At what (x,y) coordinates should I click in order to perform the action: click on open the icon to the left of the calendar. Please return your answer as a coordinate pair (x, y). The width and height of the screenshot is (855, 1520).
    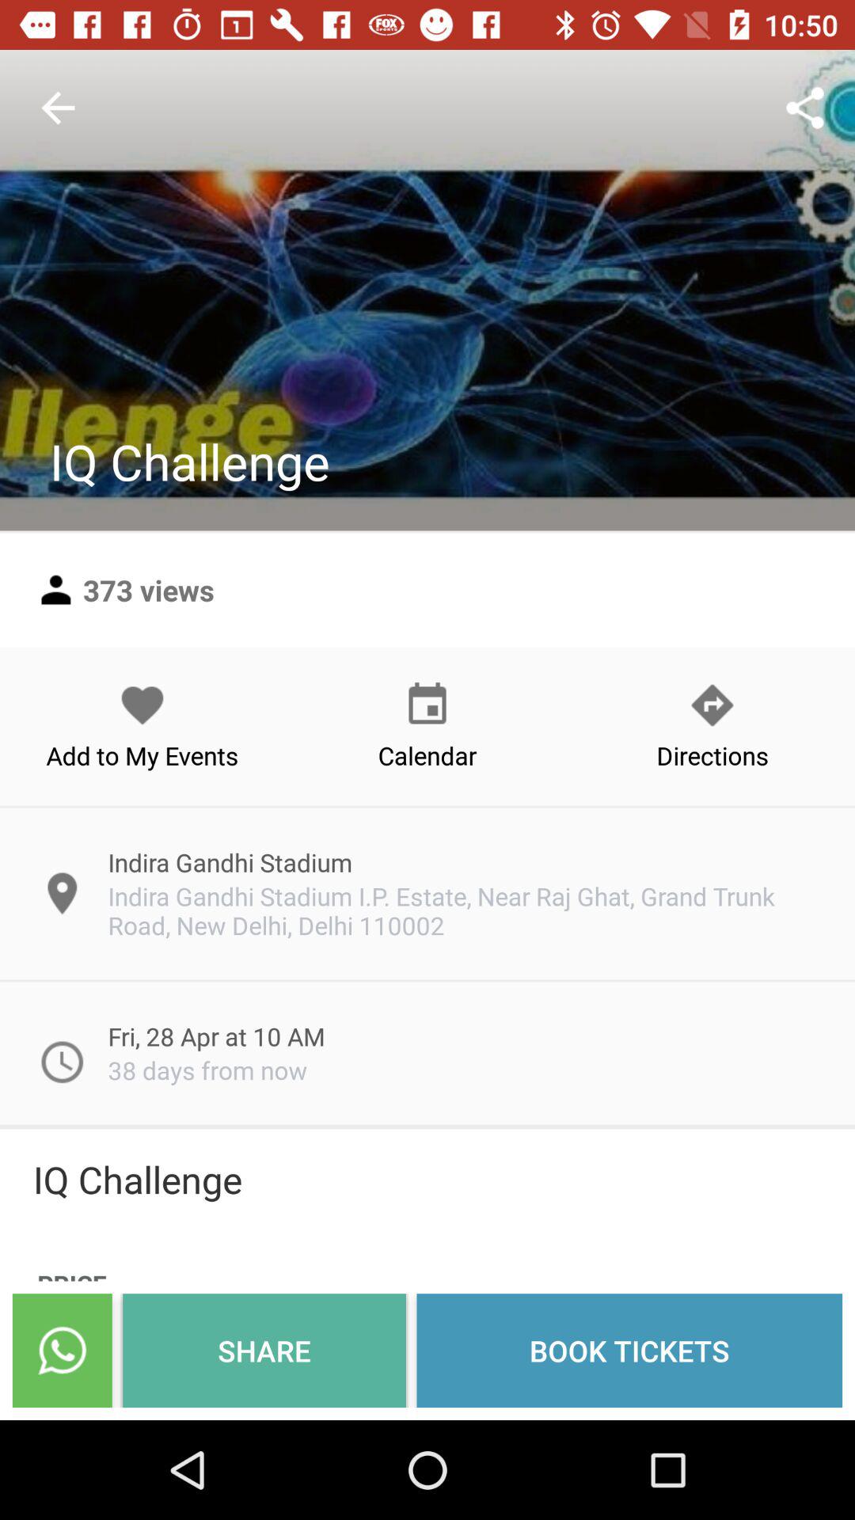
    Looking at the image, I should click on (142, 726).